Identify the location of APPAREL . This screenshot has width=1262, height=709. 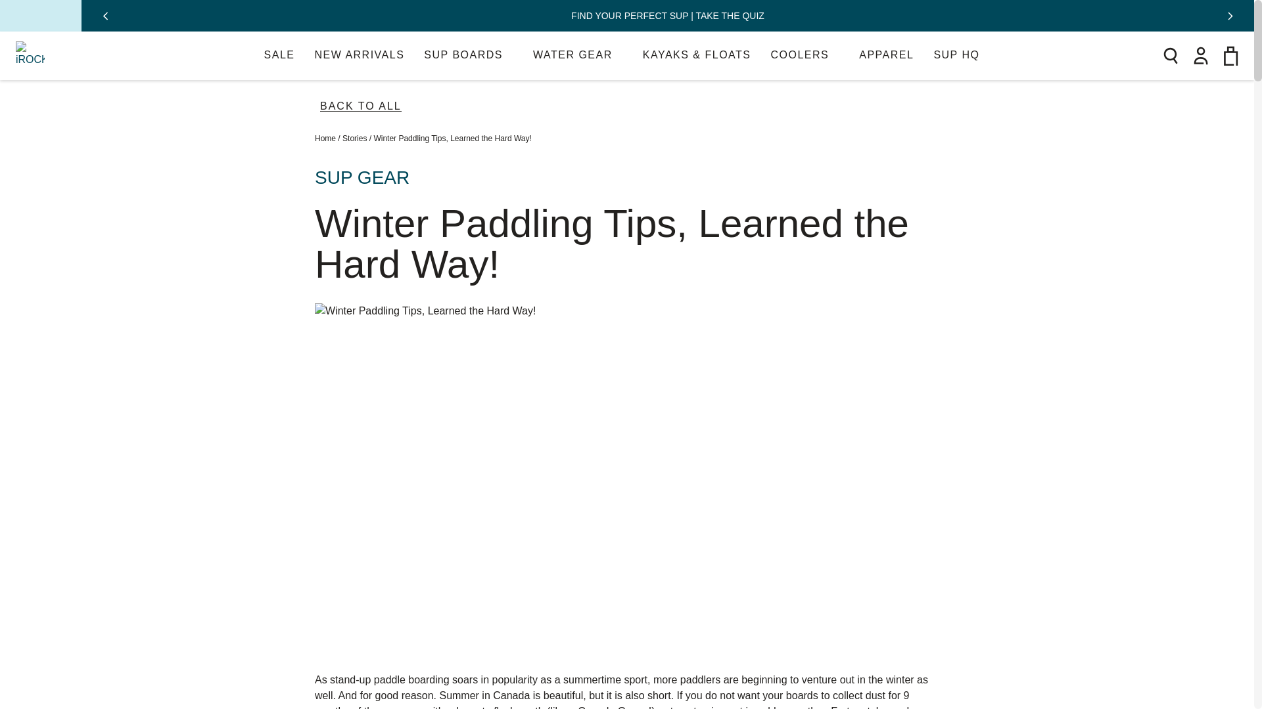
(359, 55).